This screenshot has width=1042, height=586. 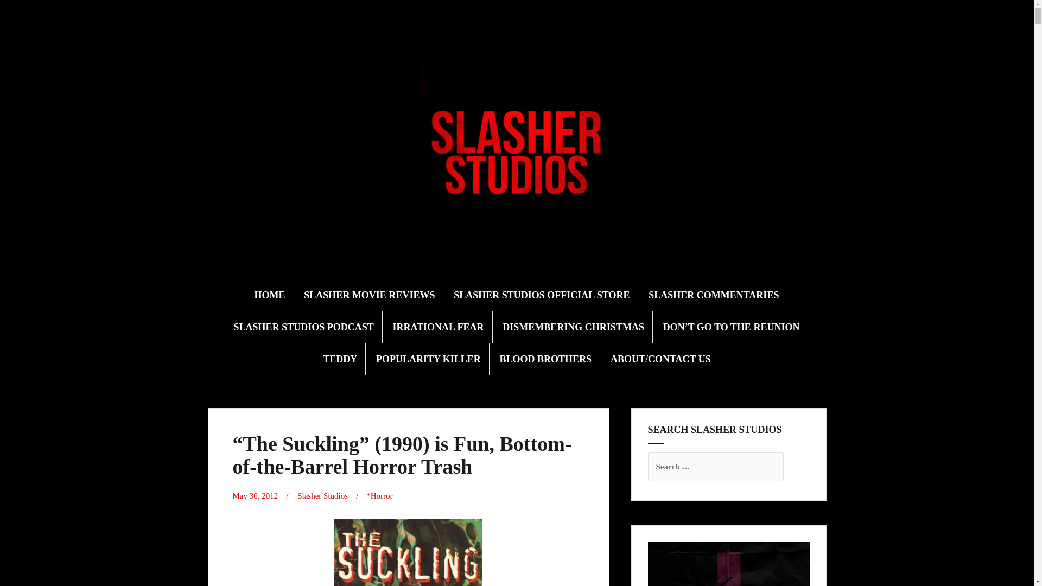 What do you see at coordinates (437, 327) in the screenshot?
I see `IRRATIONAL FEAR` at bounding box center [437, 327].